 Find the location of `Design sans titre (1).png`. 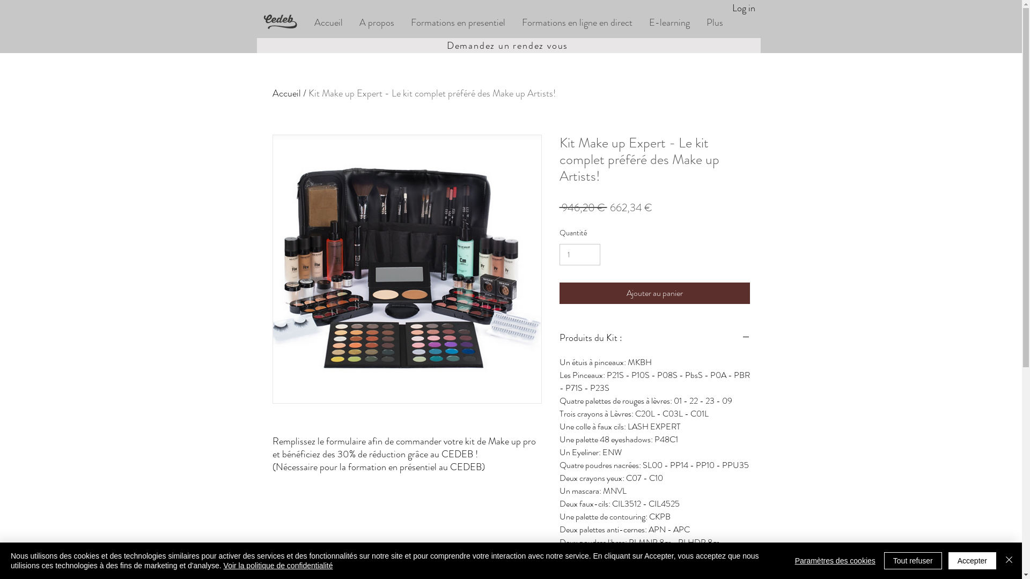

Design sans titre (1).png is located at coordinates (284, 23).